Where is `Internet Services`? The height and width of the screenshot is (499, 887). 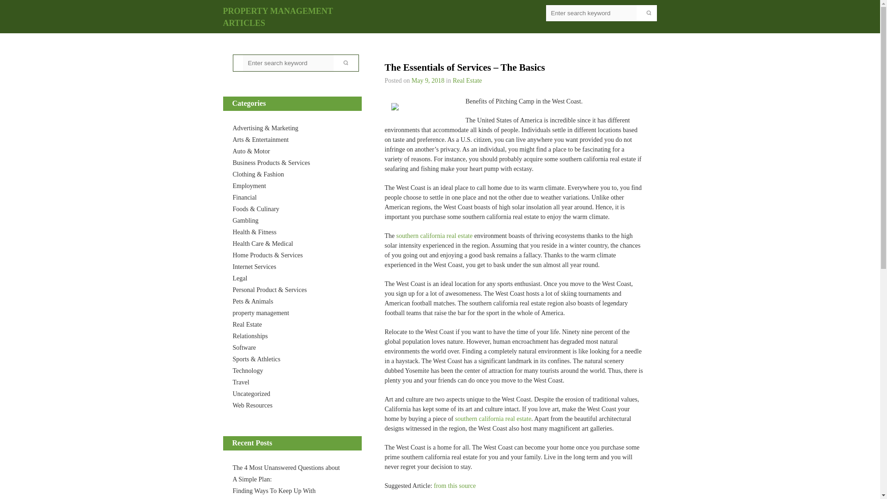 Internet Services is located at coordinates (254, 267).